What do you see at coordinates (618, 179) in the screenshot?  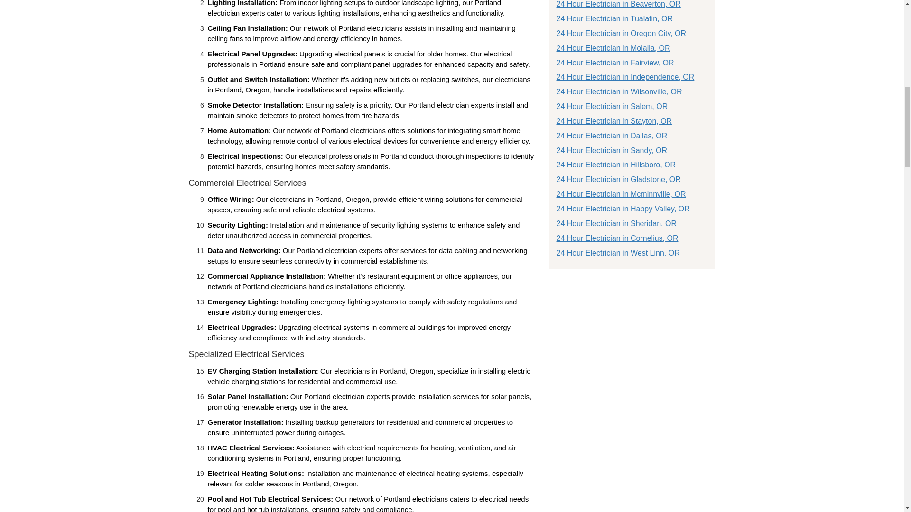 I see `24 Hour Electrician in Gladstone, OR` at bounding box center [618, 179].